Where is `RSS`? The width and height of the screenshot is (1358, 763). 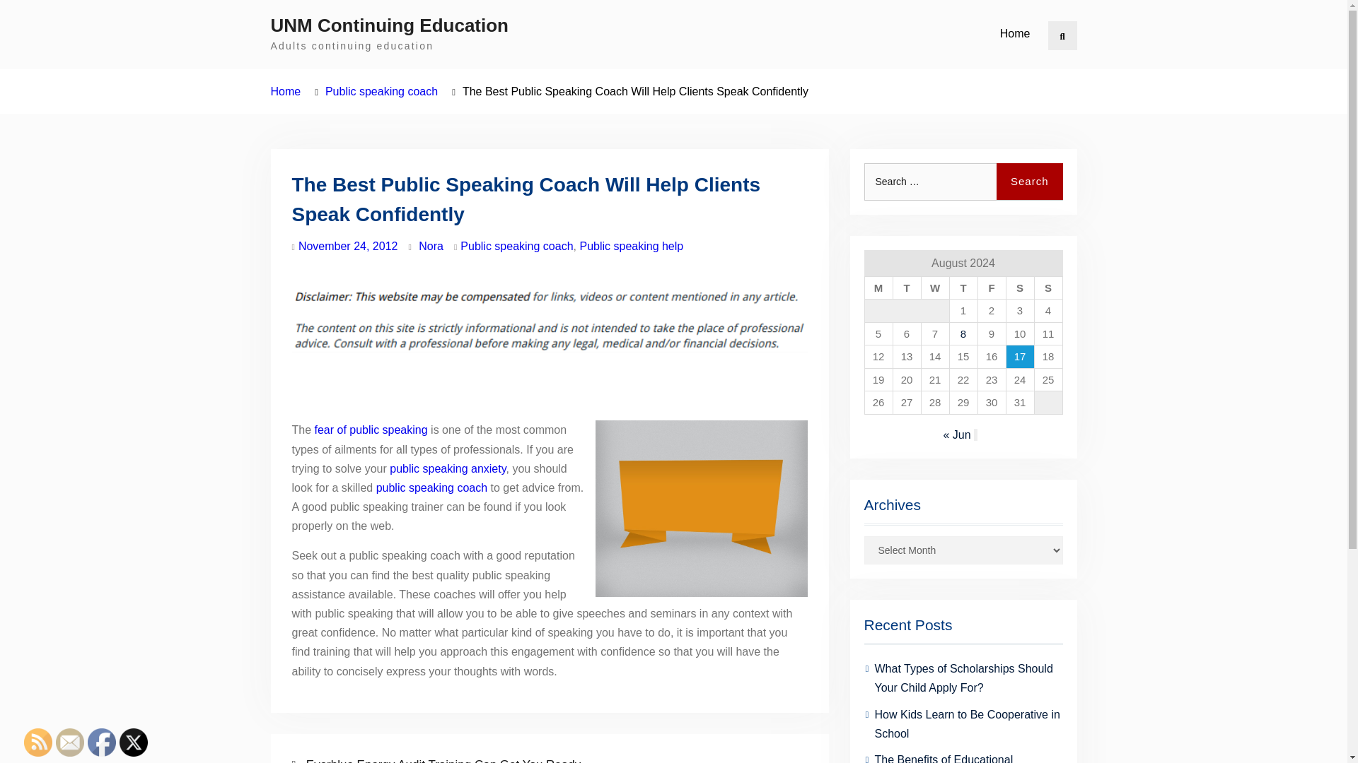 RSS is located at coordinates (38, 743).